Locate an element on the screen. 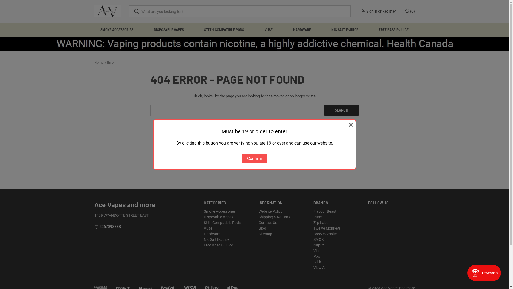  Stlth Compatible Pods is located at coordinates (222, 223).